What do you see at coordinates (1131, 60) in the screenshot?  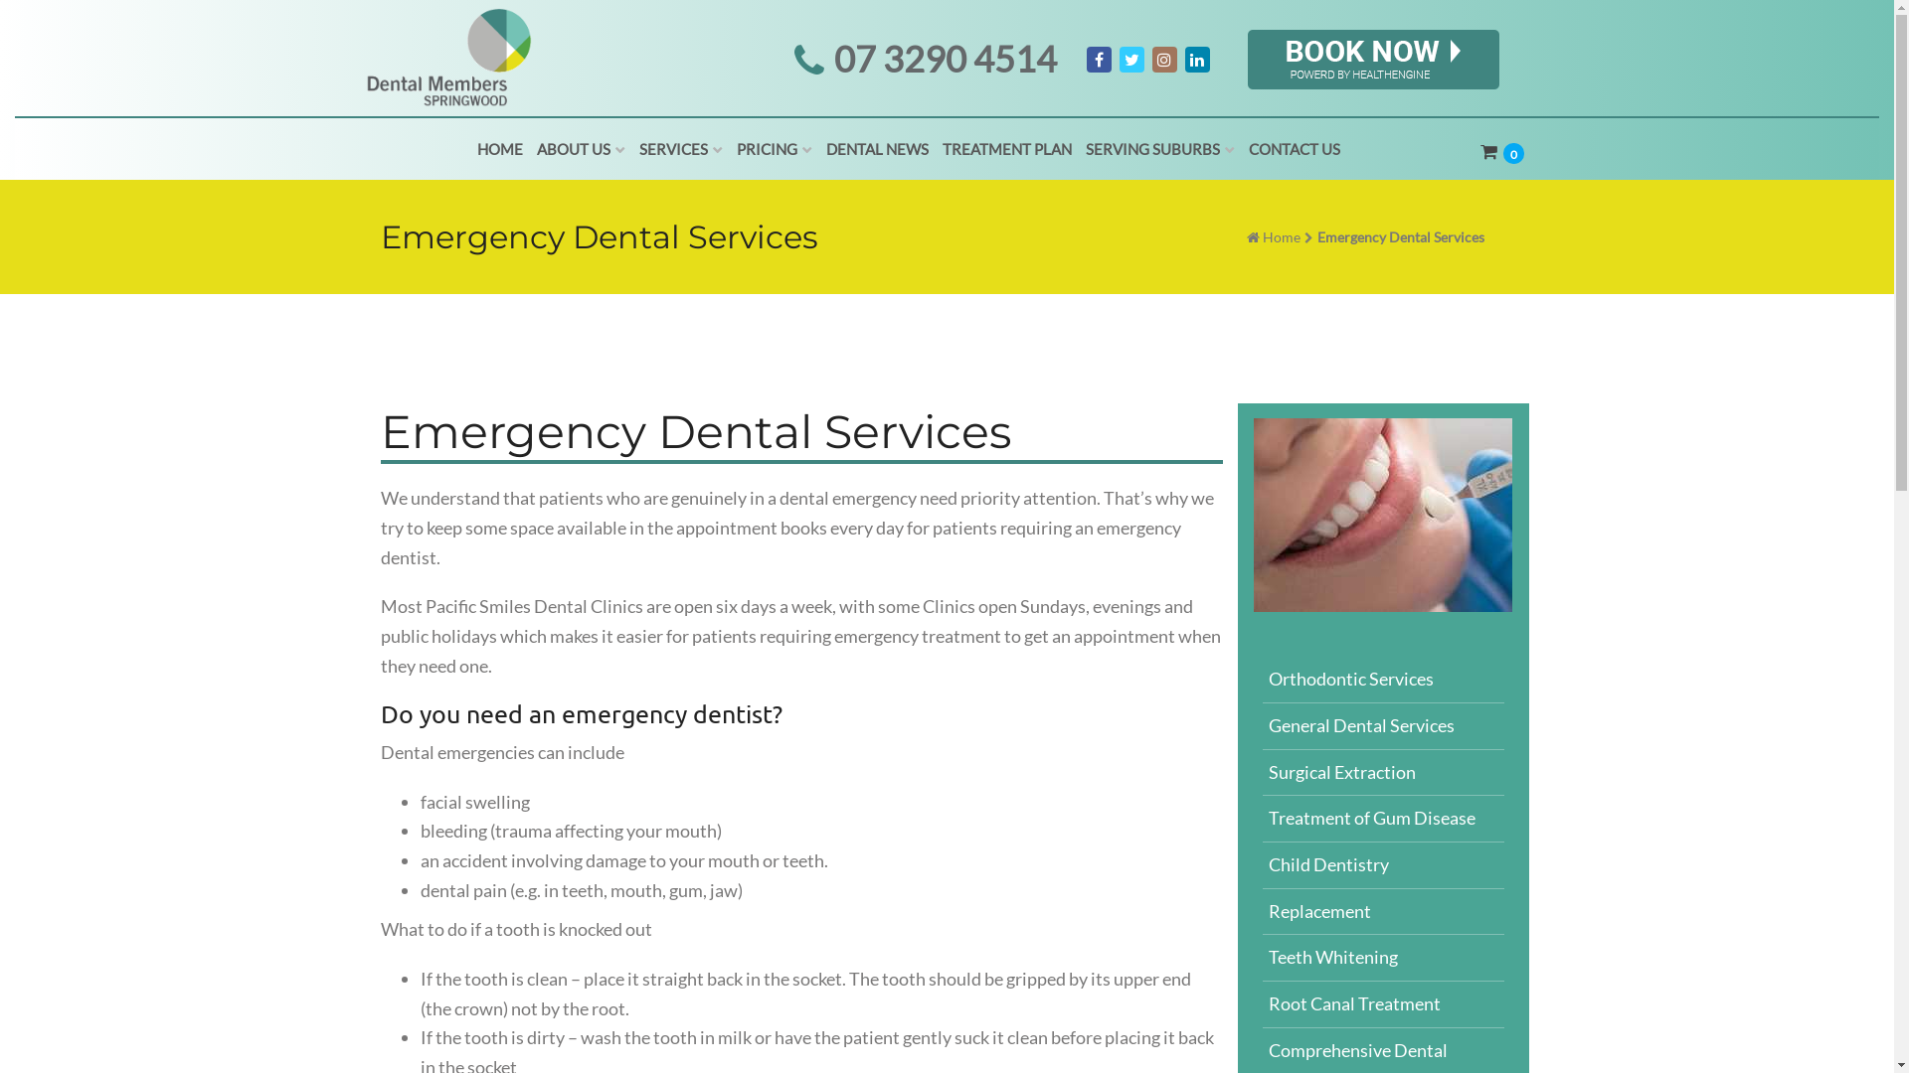 I see `twitter` at bounding box center [1131, 60].